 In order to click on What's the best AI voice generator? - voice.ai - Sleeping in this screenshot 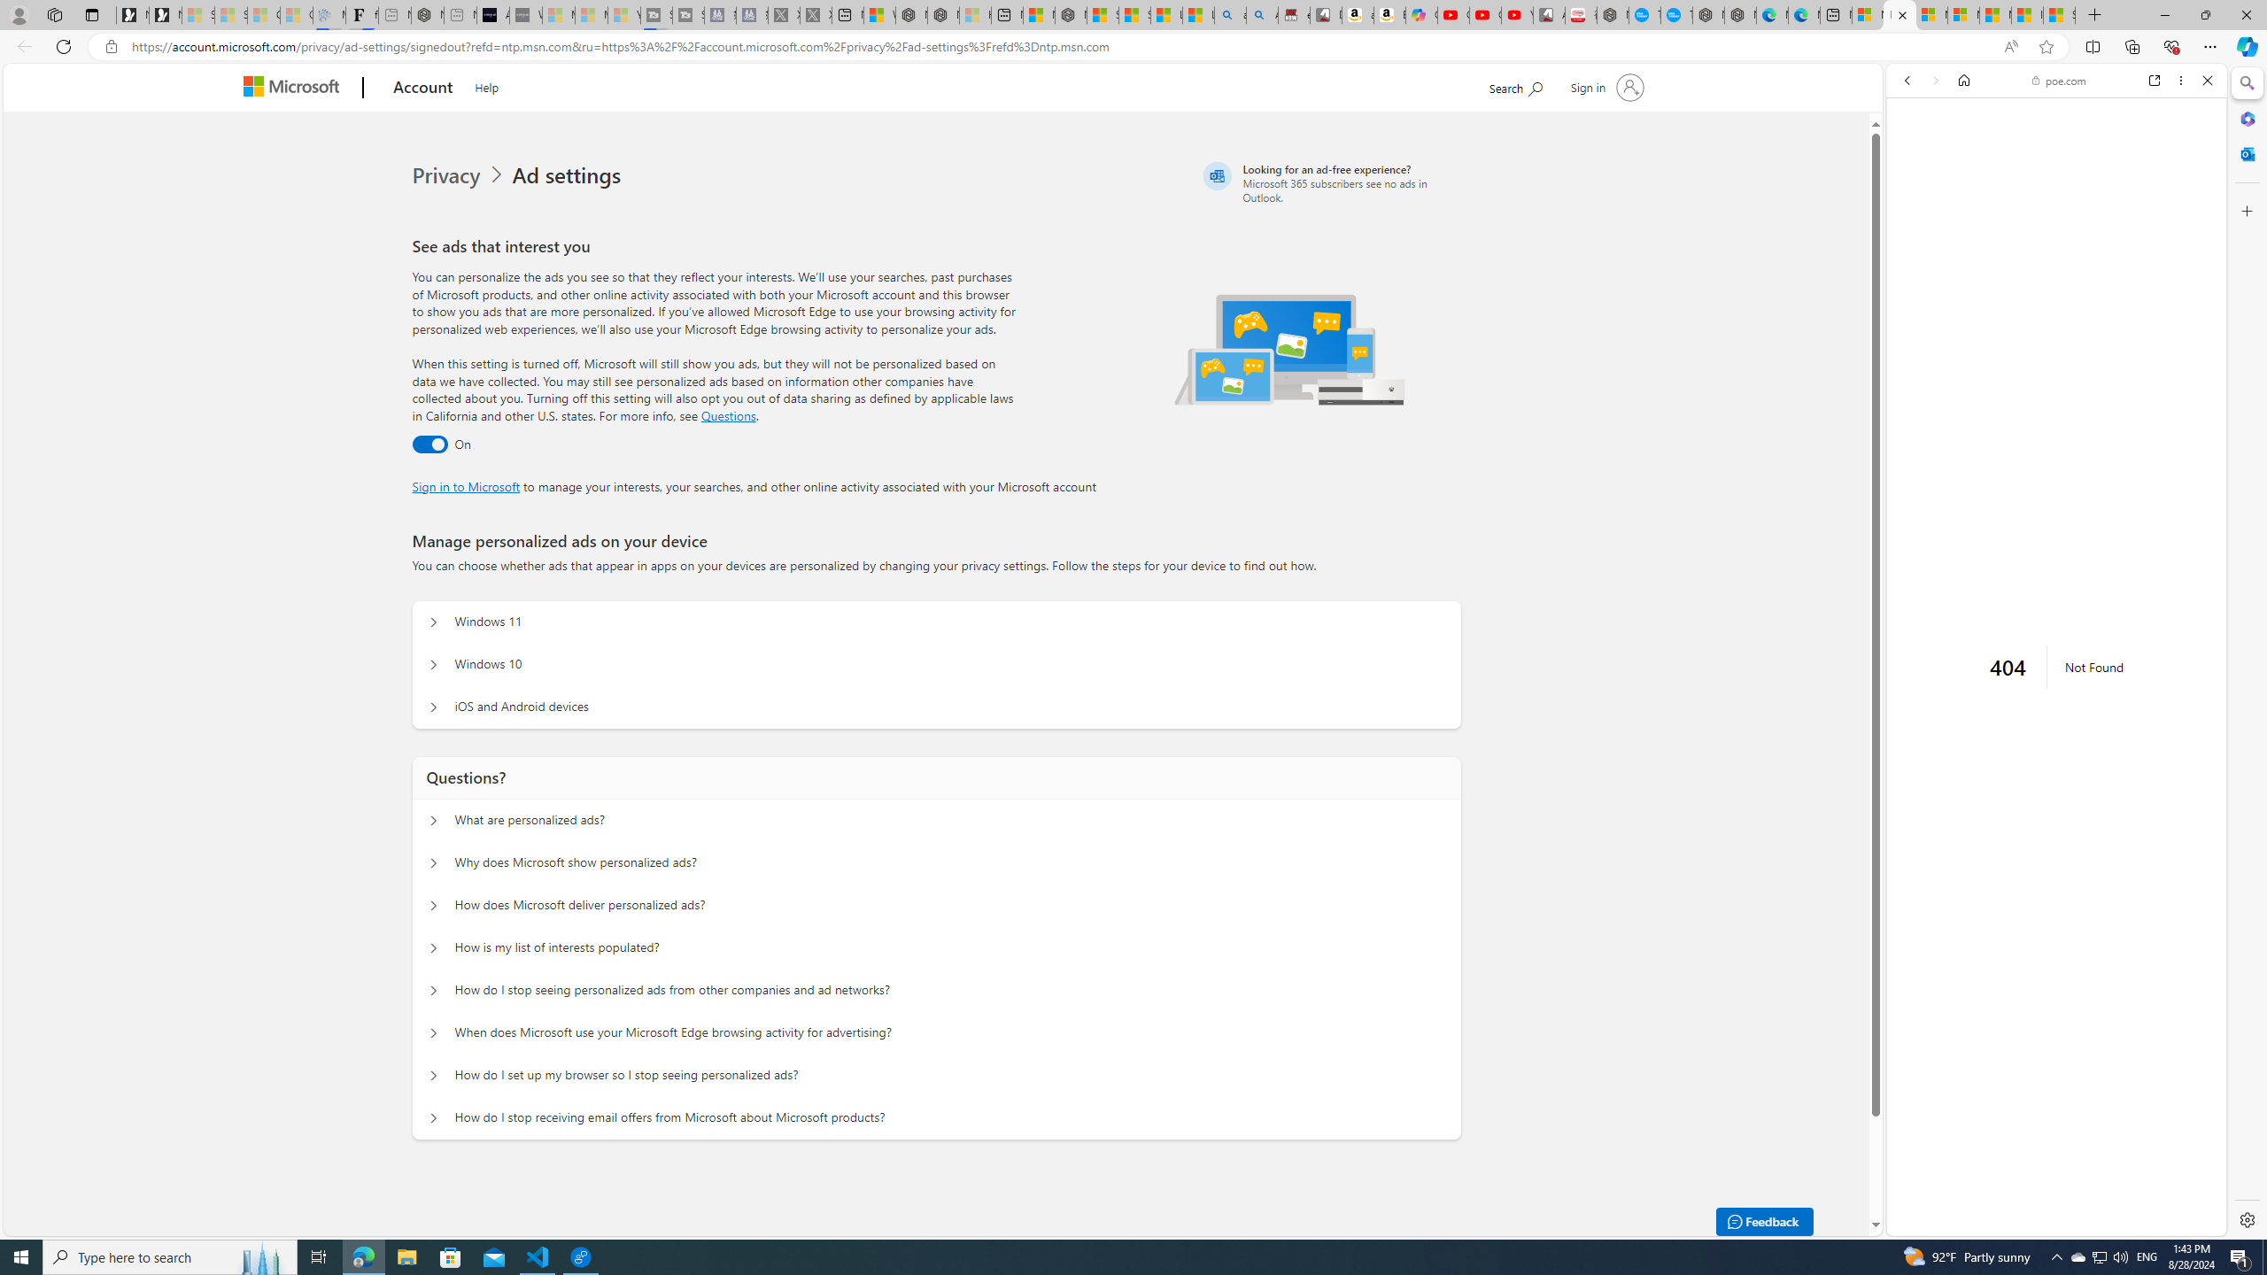, I will do `click(526, 15)`.